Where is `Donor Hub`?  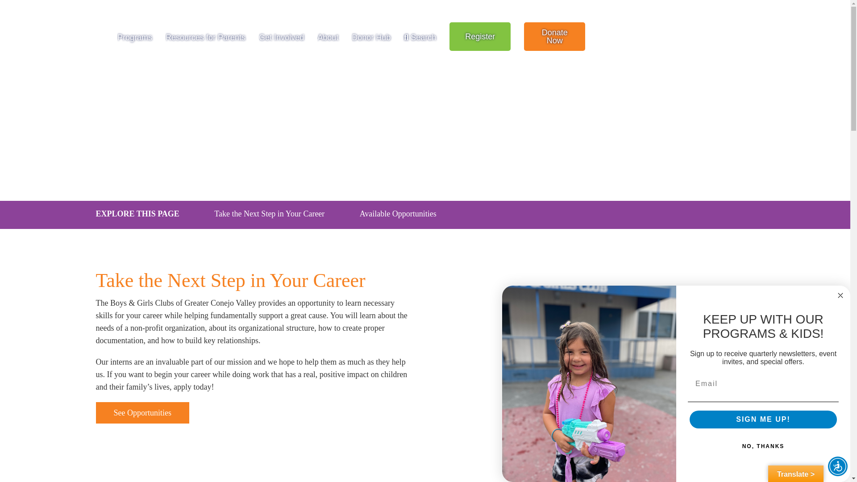 Donor Hub is located at coordinates (371, 37).